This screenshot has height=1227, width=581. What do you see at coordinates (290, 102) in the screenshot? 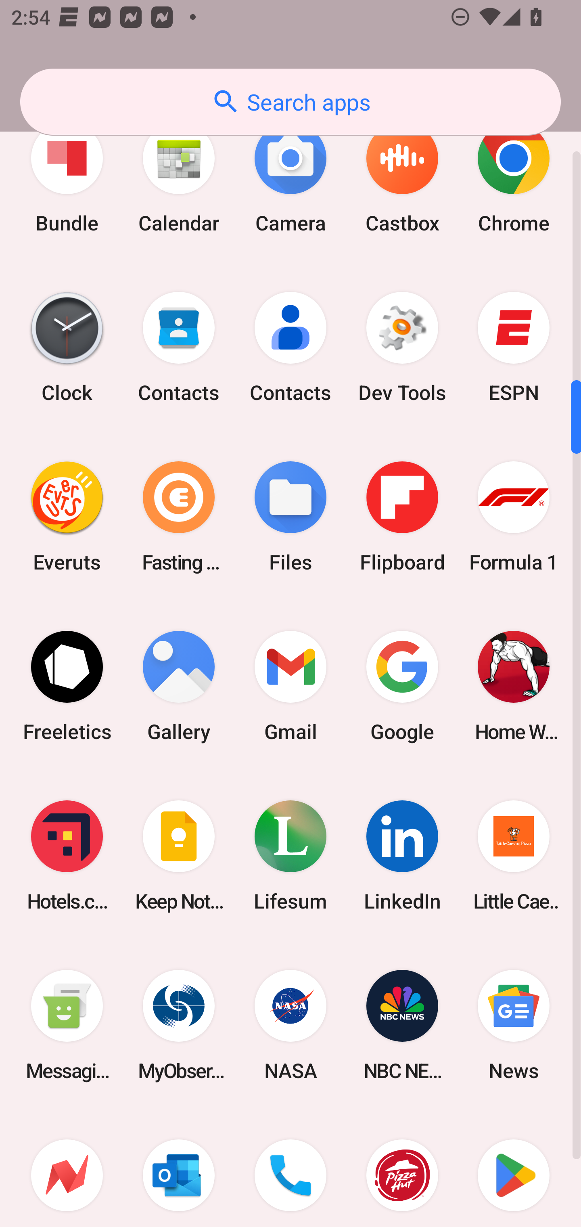
I see `  Search apps` at bounding box center [290, 102].